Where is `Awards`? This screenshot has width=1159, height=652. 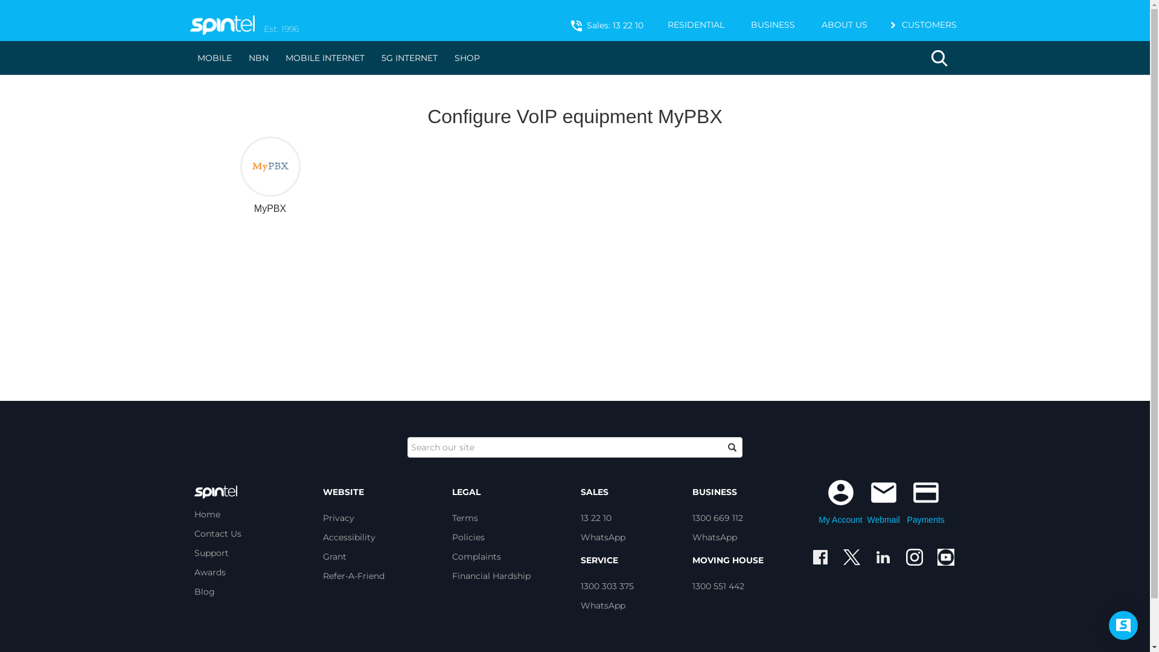
Awards is located at coordinates (210, 572).